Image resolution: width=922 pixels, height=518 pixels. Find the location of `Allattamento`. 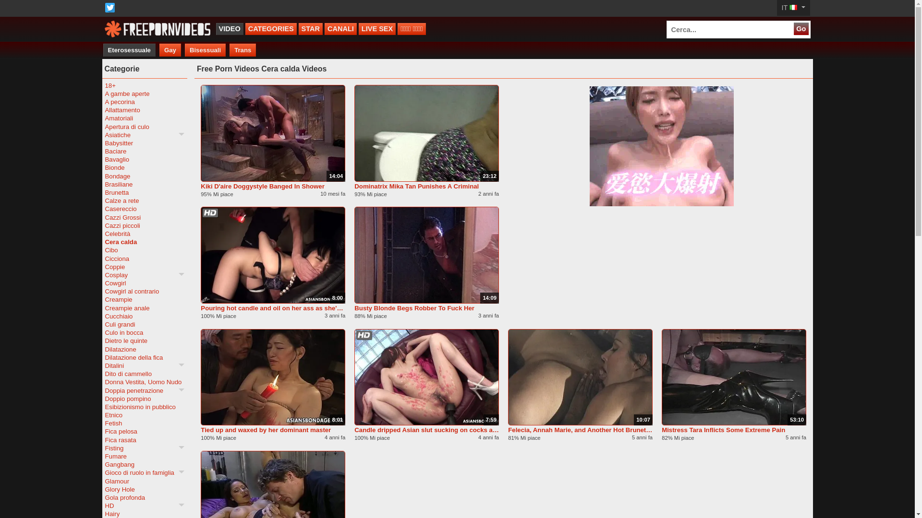

Allattamento is located at coordinates (145, 110).